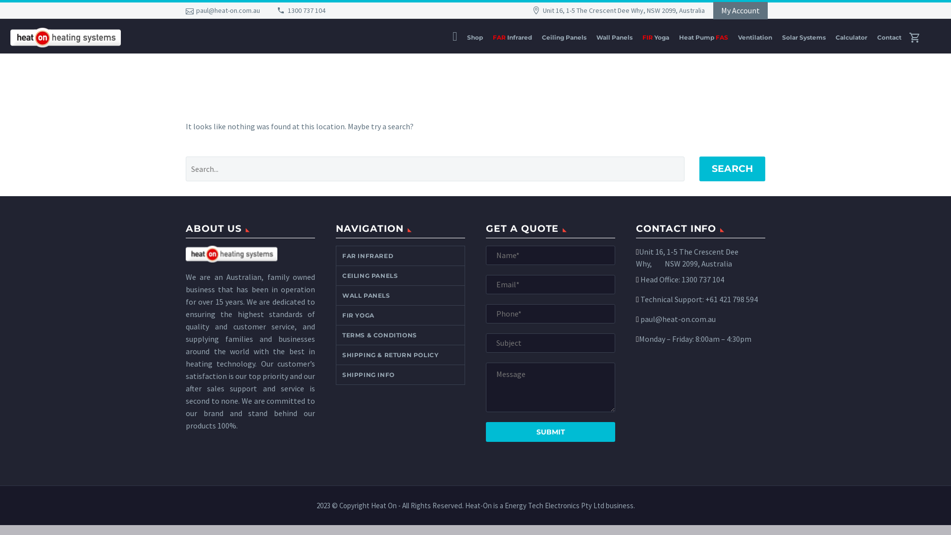 The image size is (951, 535). I want to click on Calculator, so click(851, 38).